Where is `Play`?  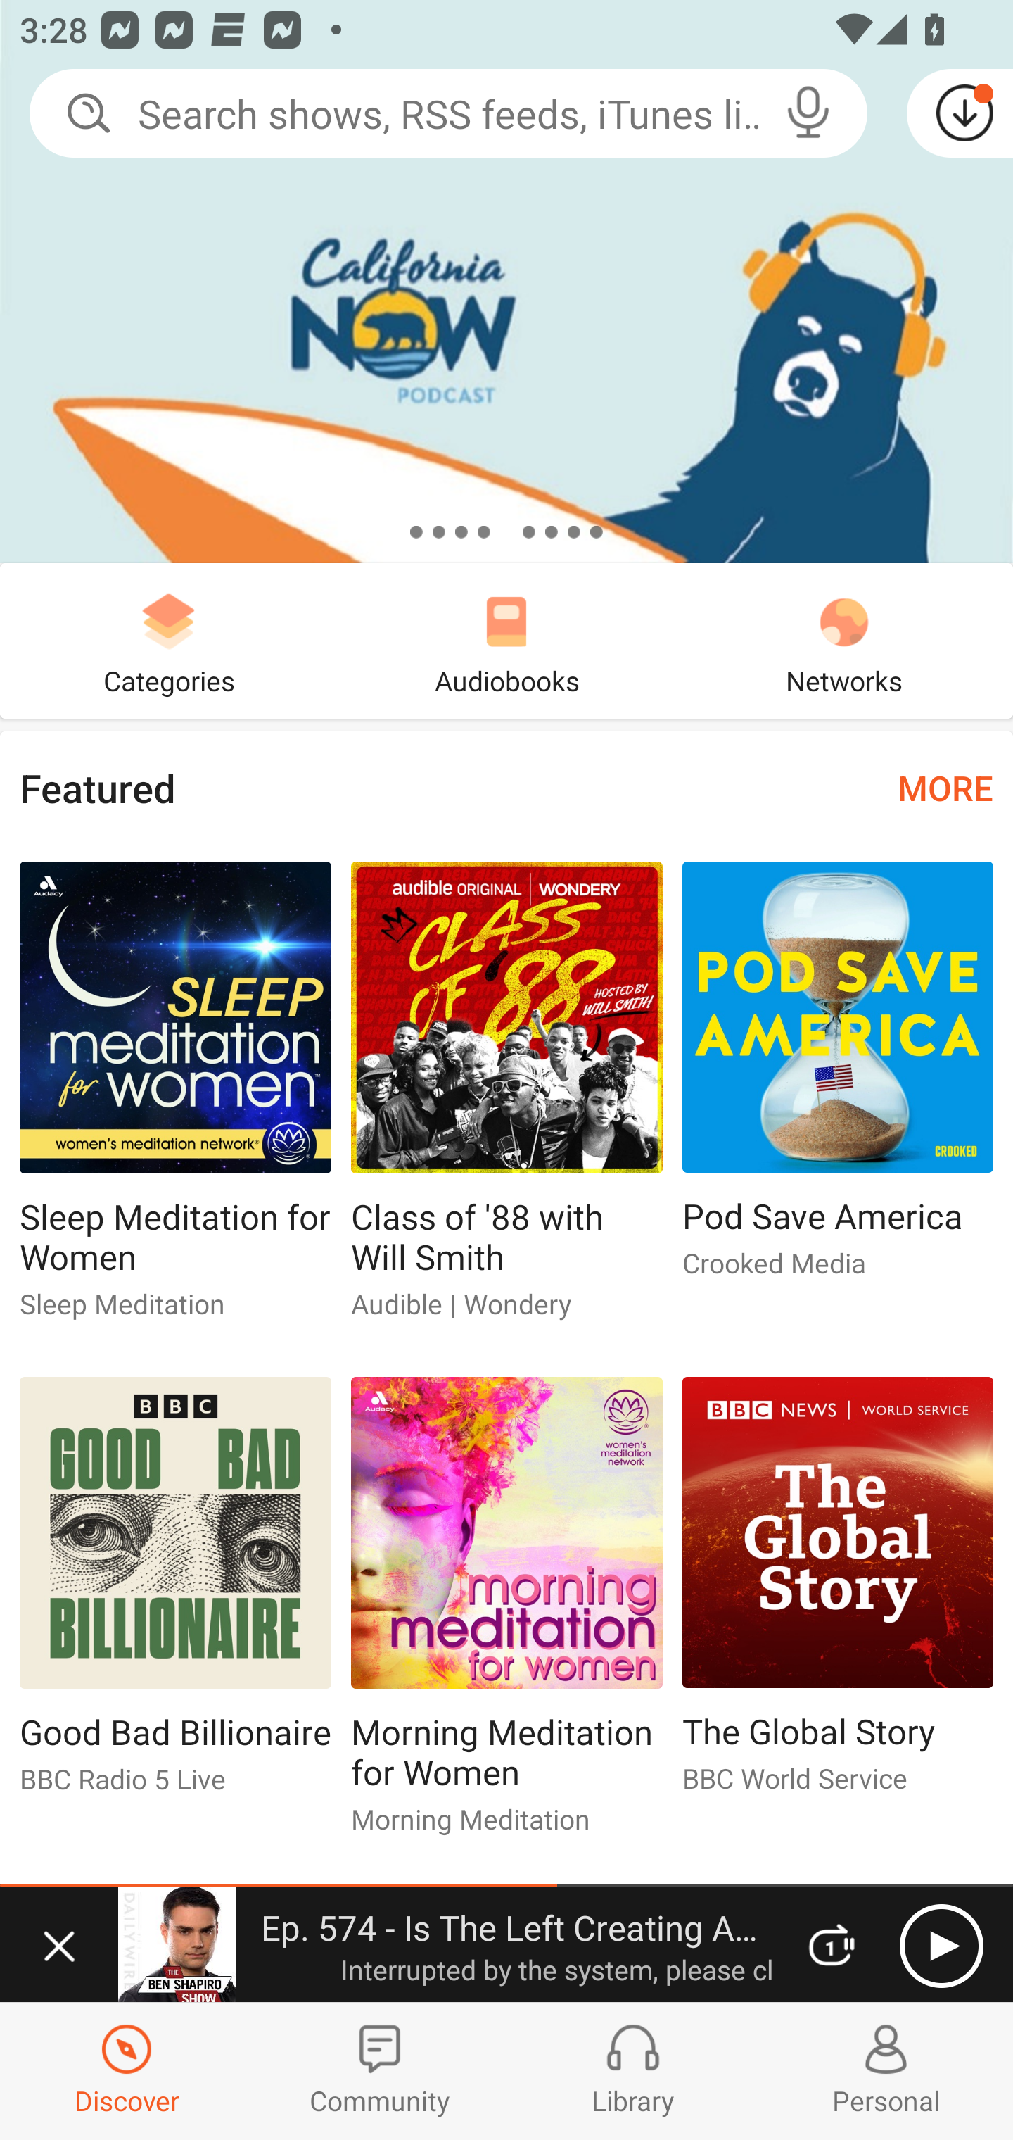
Play is located at coordinates (941, 1946).